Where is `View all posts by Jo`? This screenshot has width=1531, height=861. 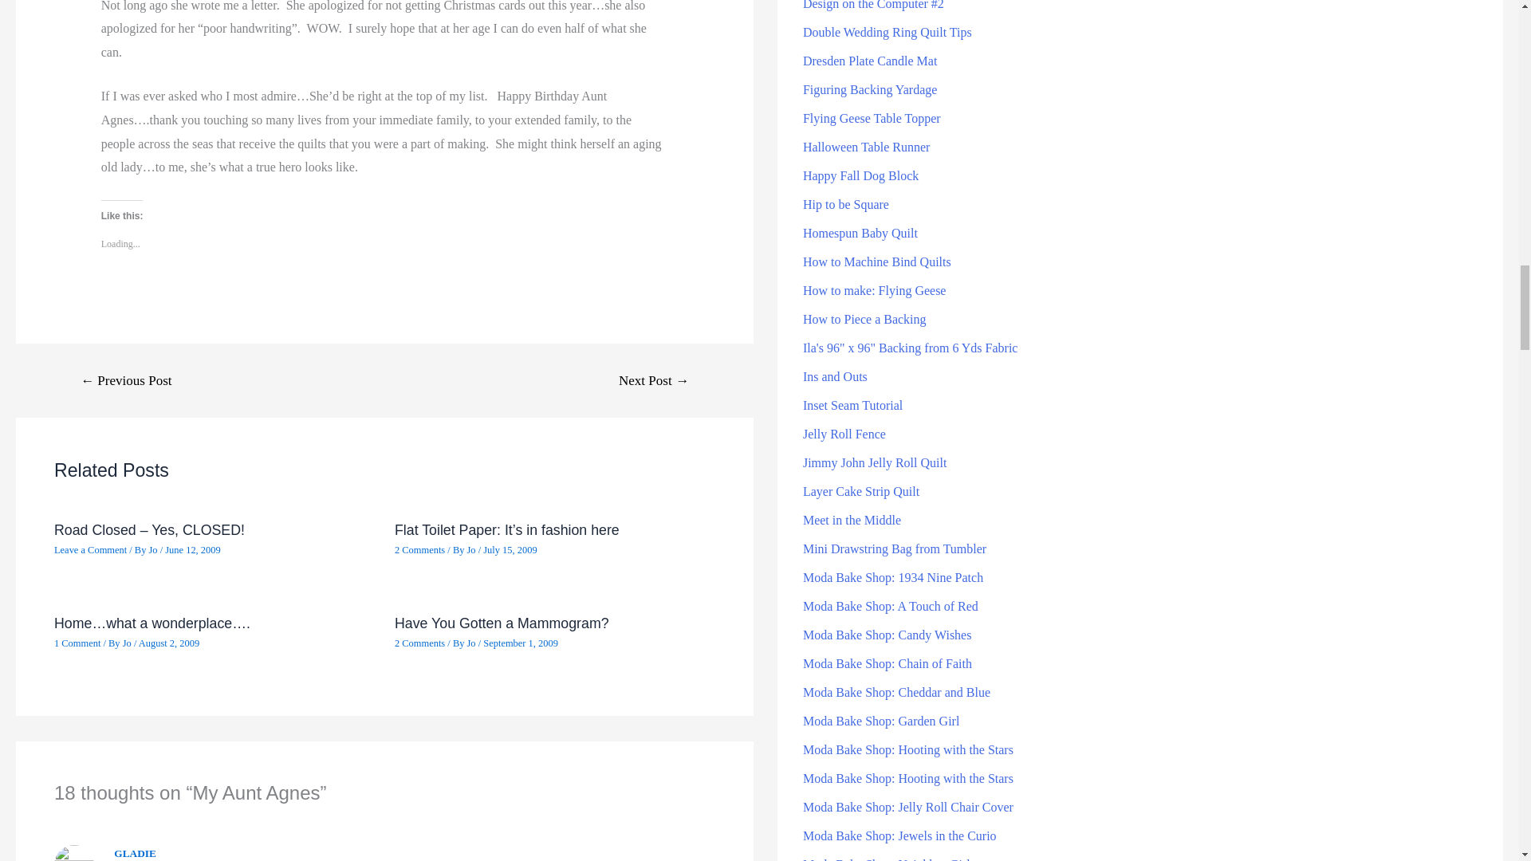
View all posts by Jo is located at coordinates (128, 643).